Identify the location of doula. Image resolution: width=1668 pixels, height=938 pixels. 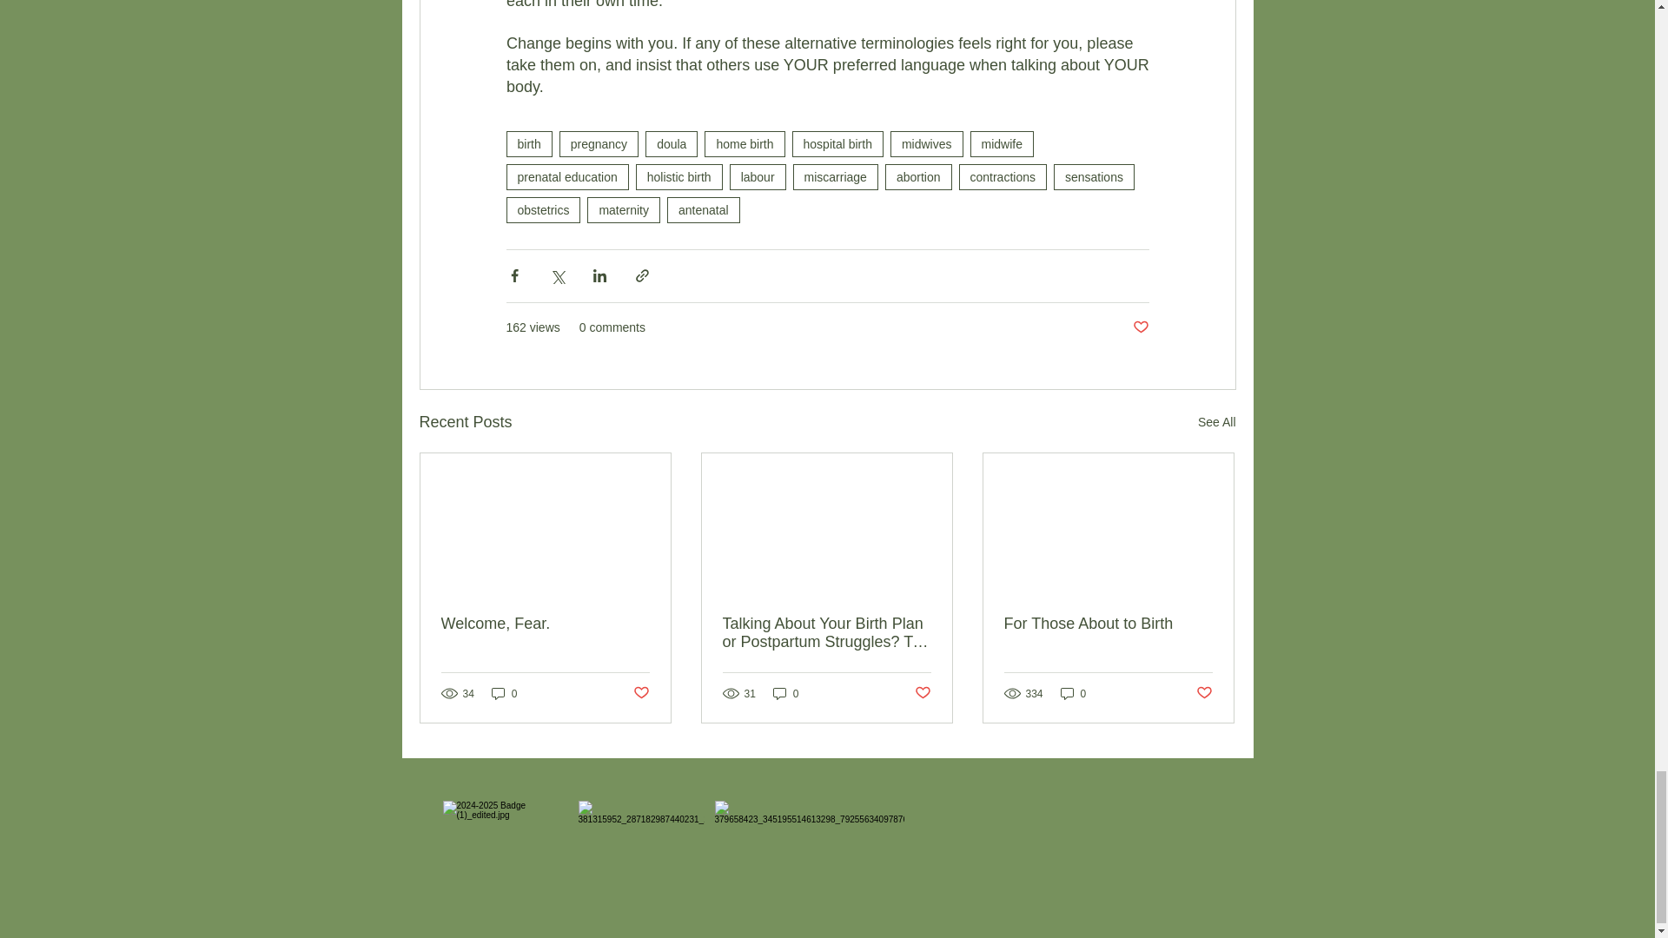
(671, 144).